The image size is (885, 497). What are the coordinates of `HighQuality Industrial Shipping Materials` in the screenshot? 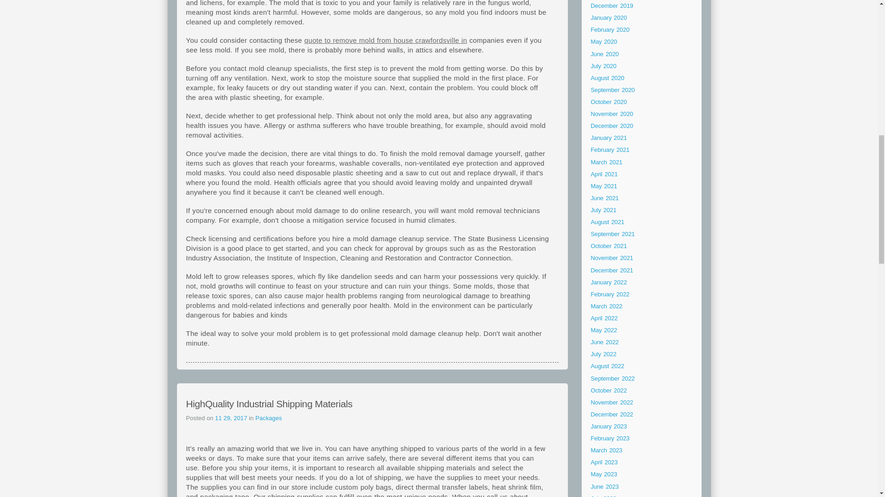 It's located at (269, 404).